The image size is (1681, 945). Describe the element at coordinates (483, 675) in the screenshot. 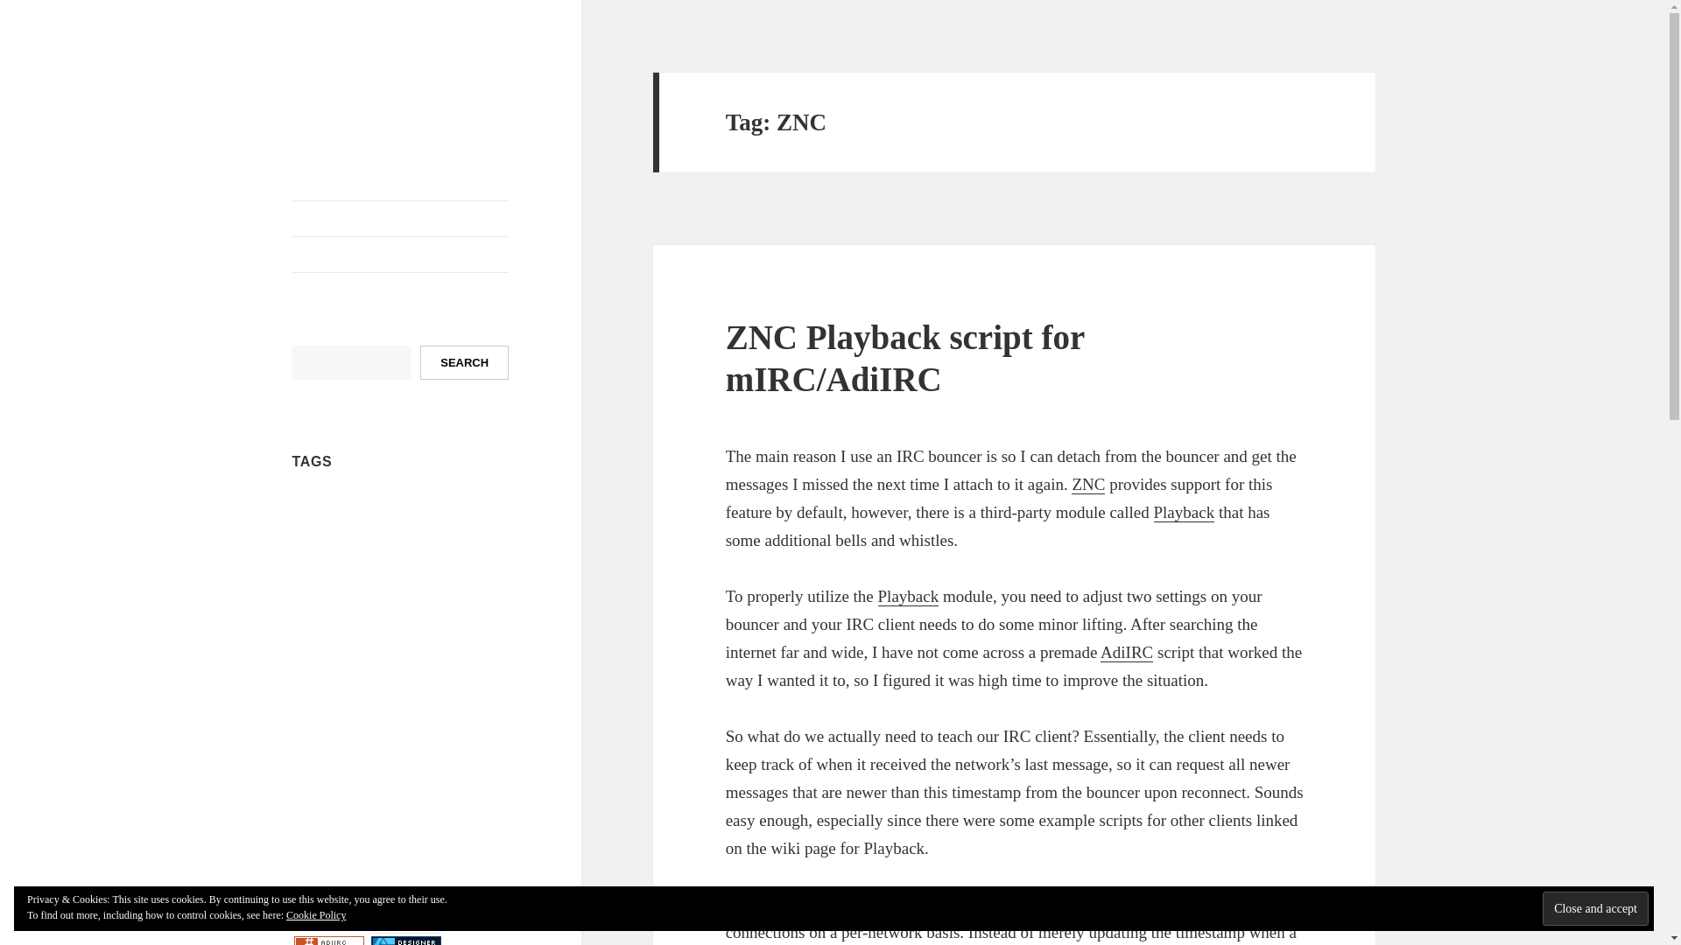

I see `Streaming` at that location.